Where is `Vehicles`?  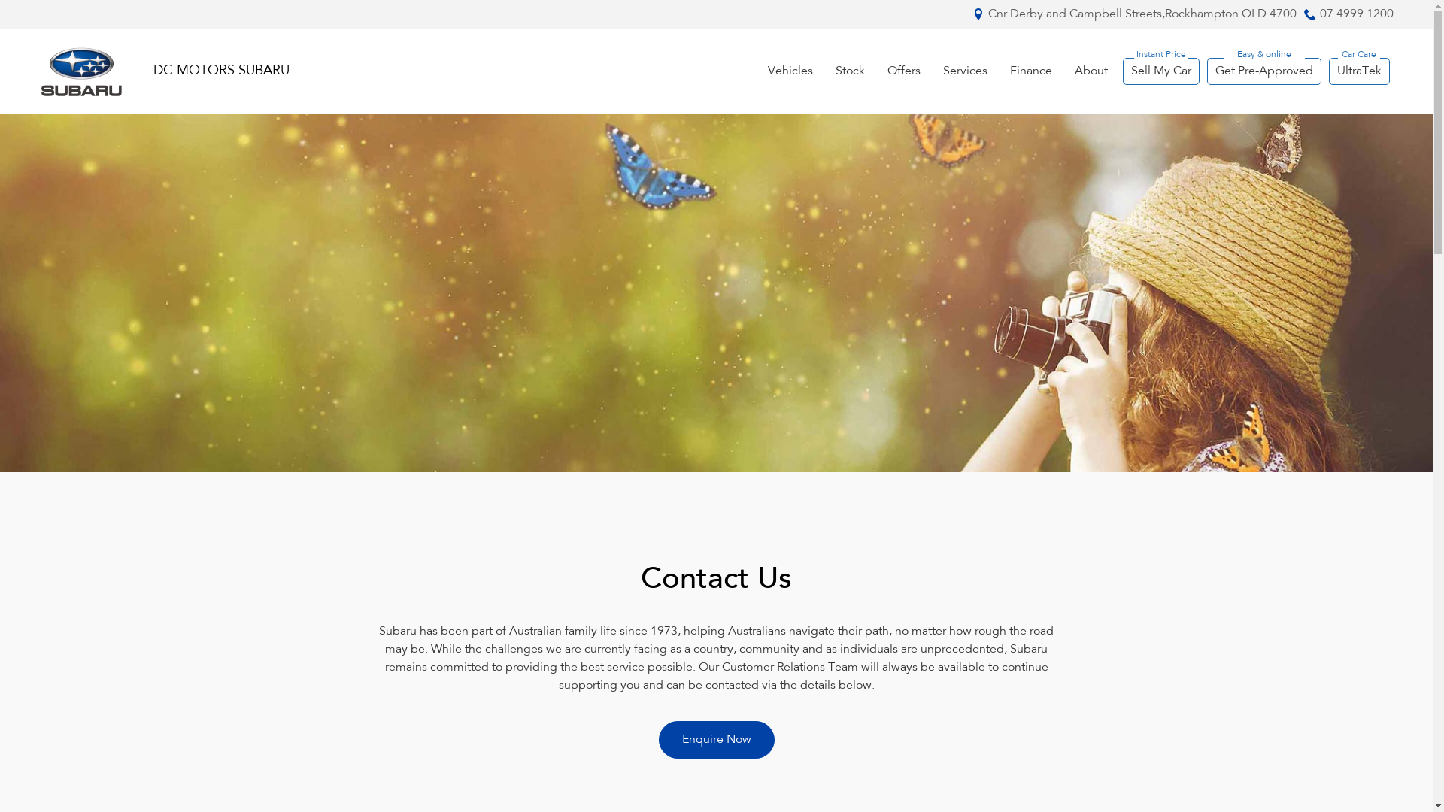 Vehicles is located at coordinates (790, 71).